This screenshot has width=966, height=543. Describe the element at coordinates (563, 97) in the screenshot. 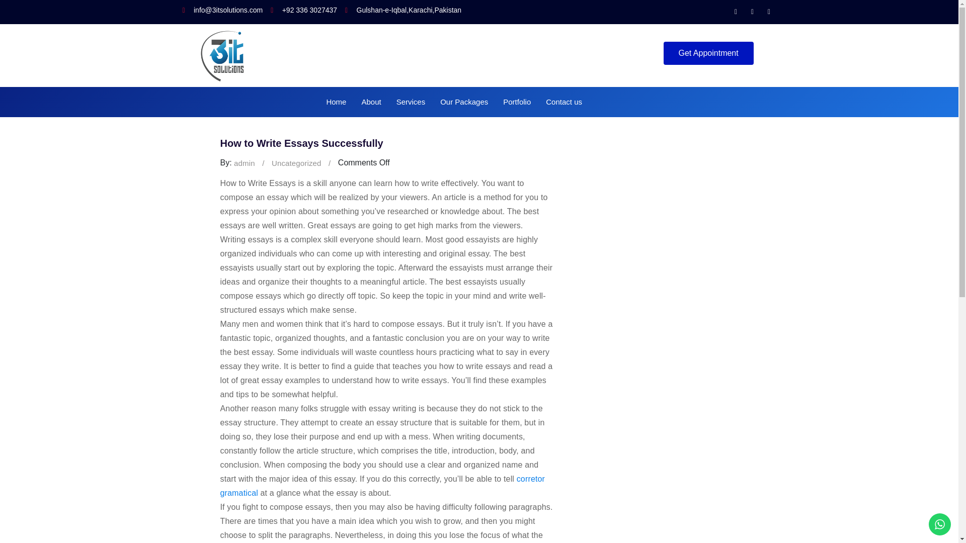

I see `Contact us` at that location.